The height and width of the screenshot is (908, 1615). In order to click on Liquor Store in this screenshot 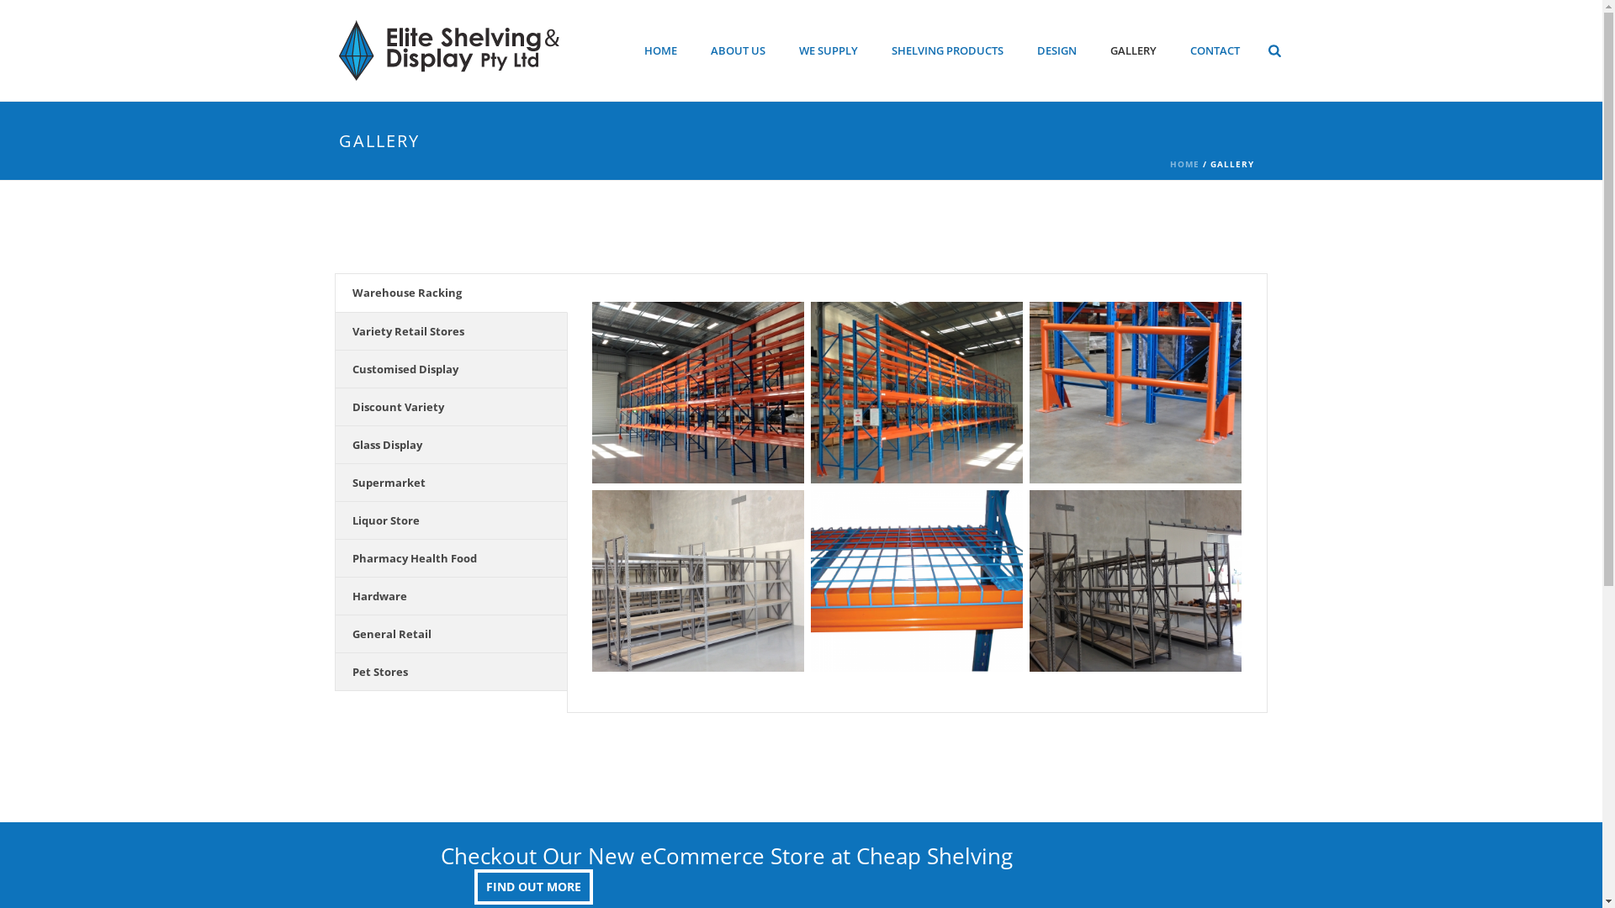, I will do `click(451, 521)`.